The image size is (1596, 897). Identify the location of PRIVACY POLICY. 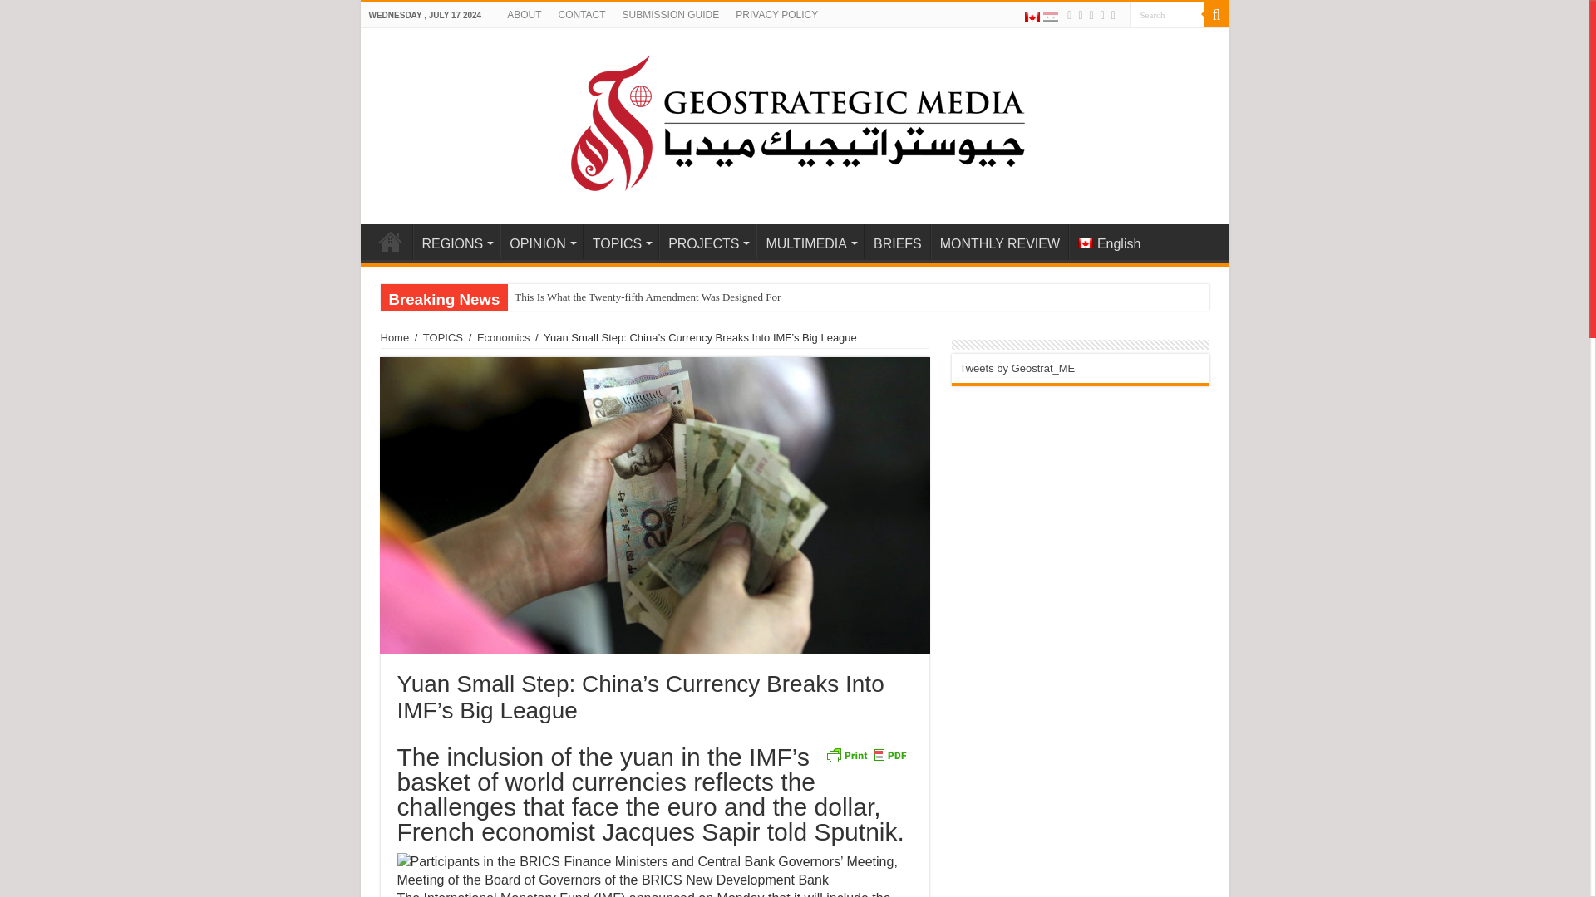
(776, 15).